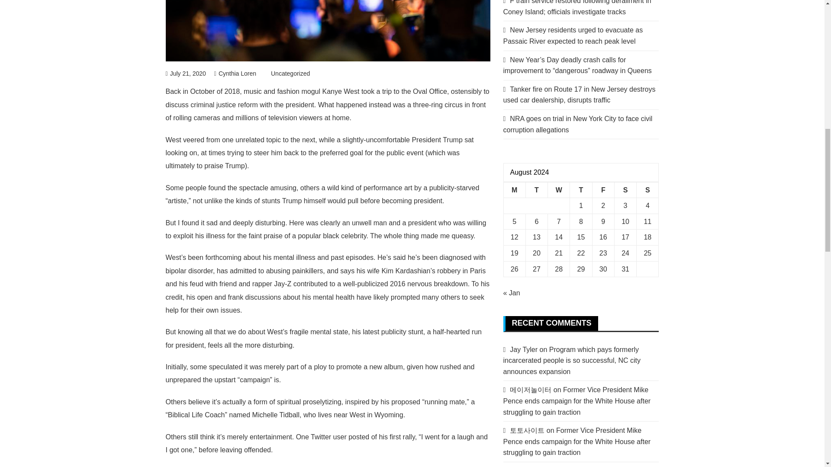 The height and width of the screenshot is (467, 831). Describe the element at coordinates (647, 190) in the screenshot. I see `Sunday` at that location.